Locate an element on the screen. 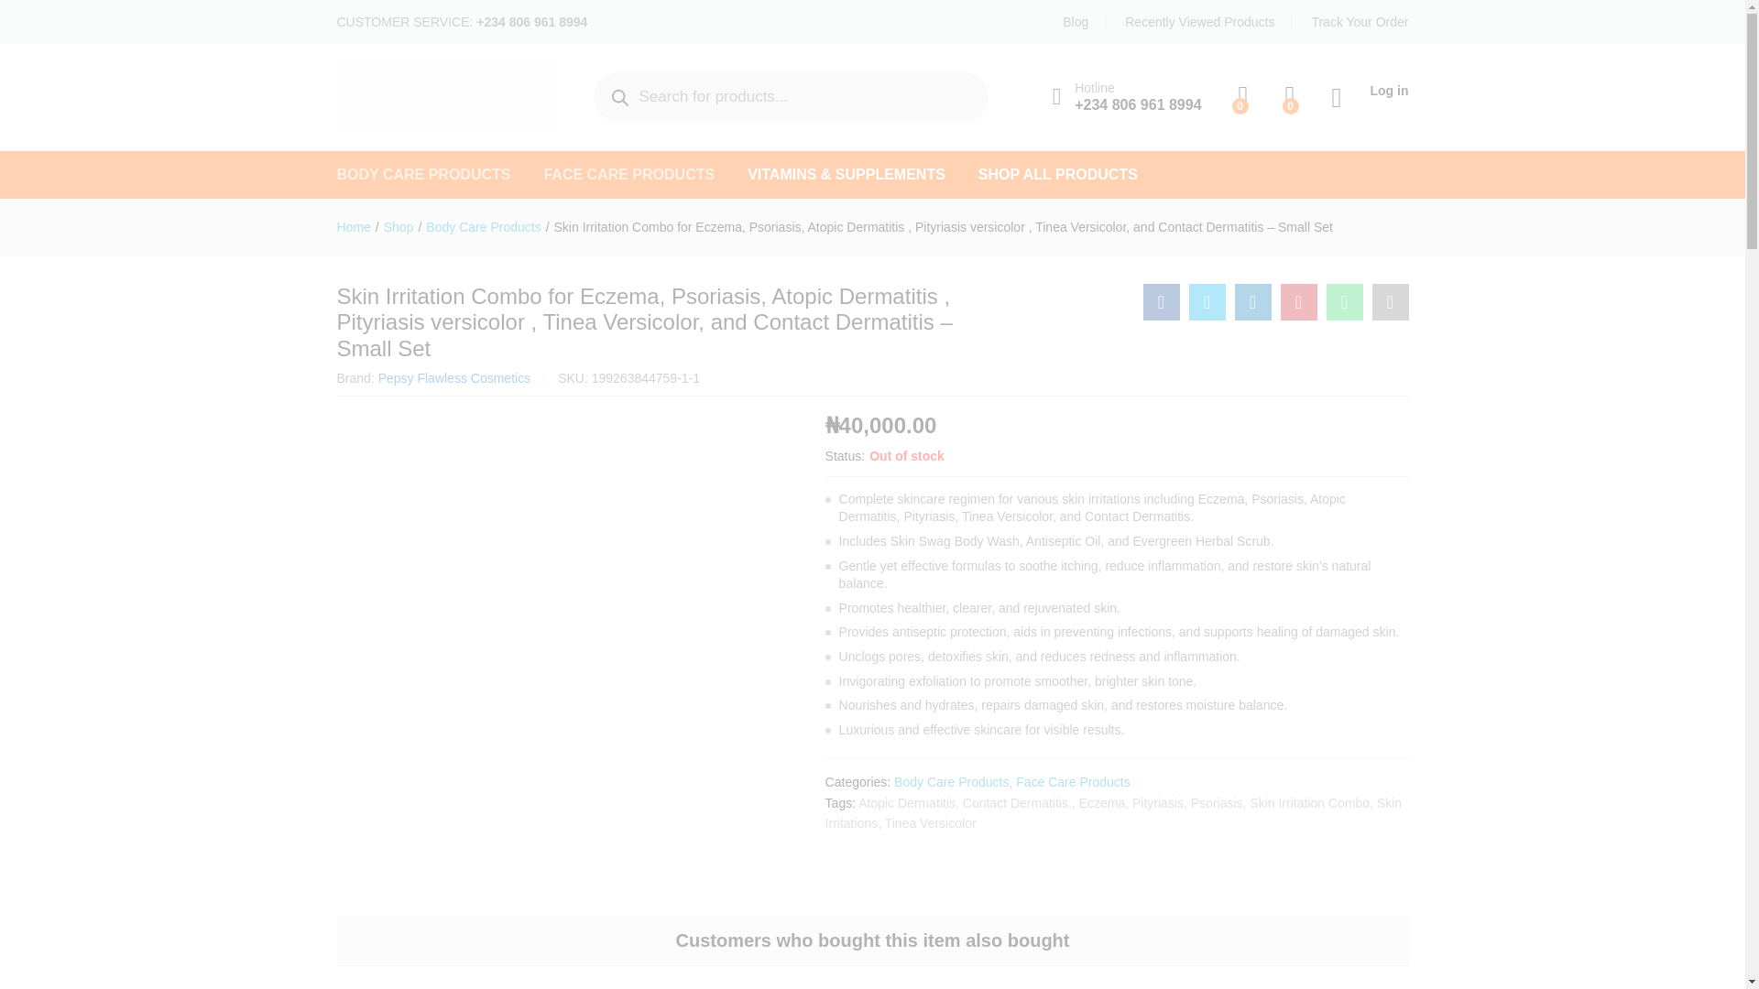 Image resolution: width=1759 pixels, height=989 pixels. FACE CARE PRODUCTS is located at coordinates (628, 174).